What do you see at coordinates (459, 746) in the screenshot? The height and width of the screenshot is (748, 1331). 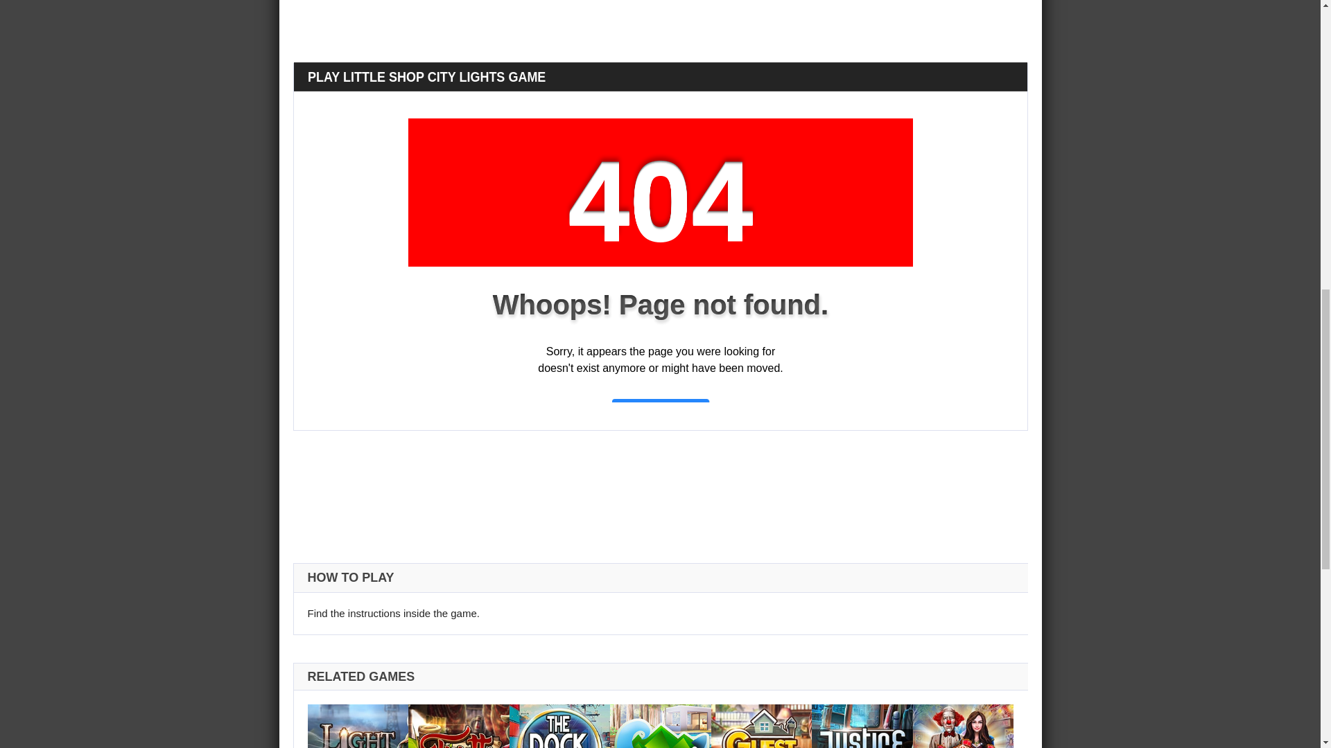 I see `Truth and Lies` at bounding box center [459, 746].